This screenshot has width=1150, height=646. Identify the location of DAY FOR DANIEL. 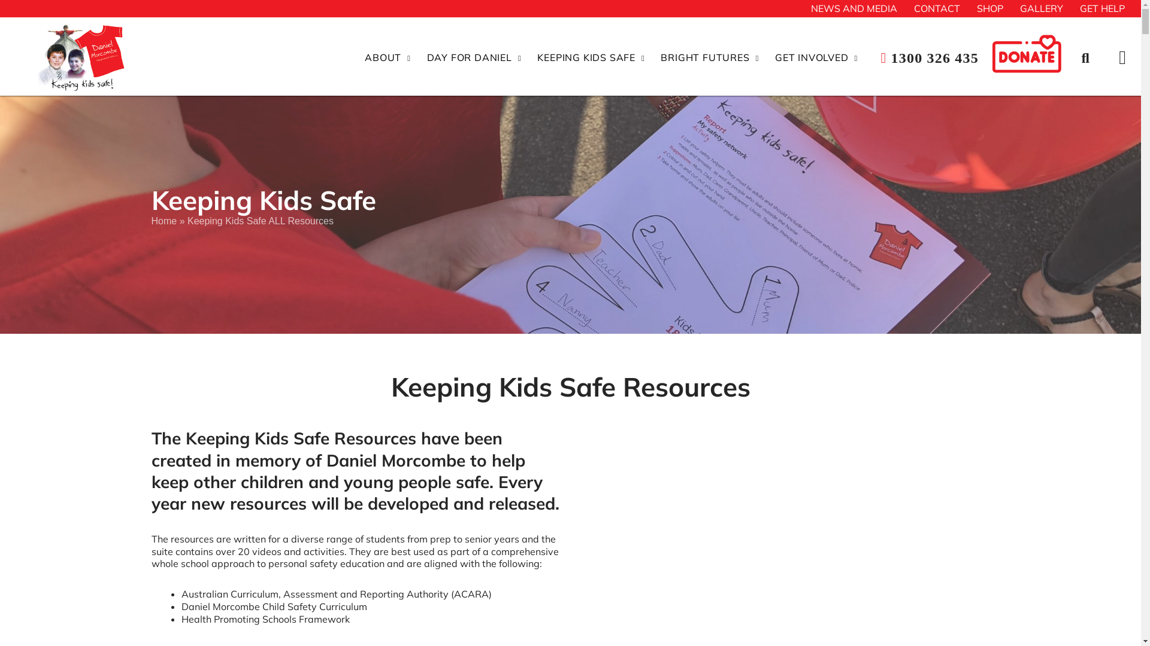
(474, 59).